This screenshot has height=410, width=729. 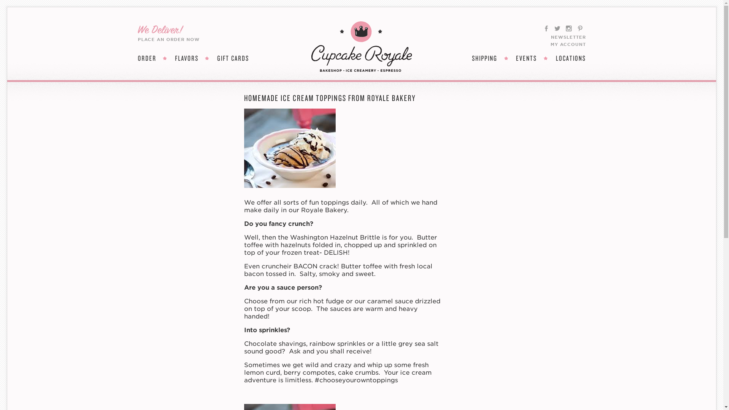 I want to click on PLACE AN ORDER NOW, so click(x=168, y=39).